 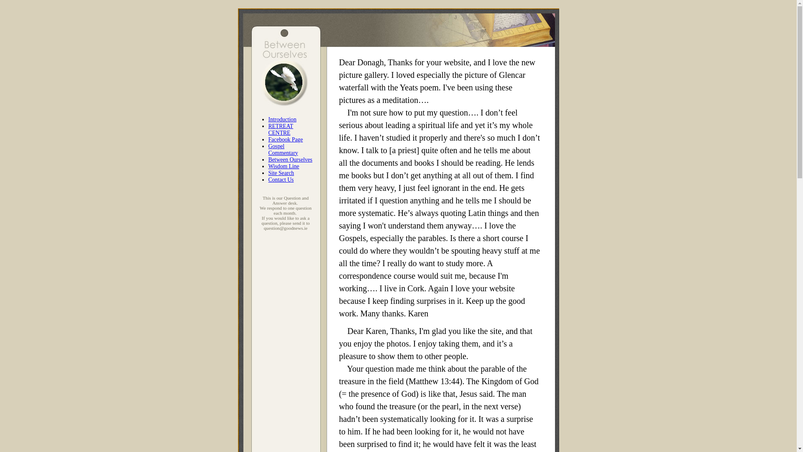 I want to click on Gospel Commentary, so click(x=283, y=149).